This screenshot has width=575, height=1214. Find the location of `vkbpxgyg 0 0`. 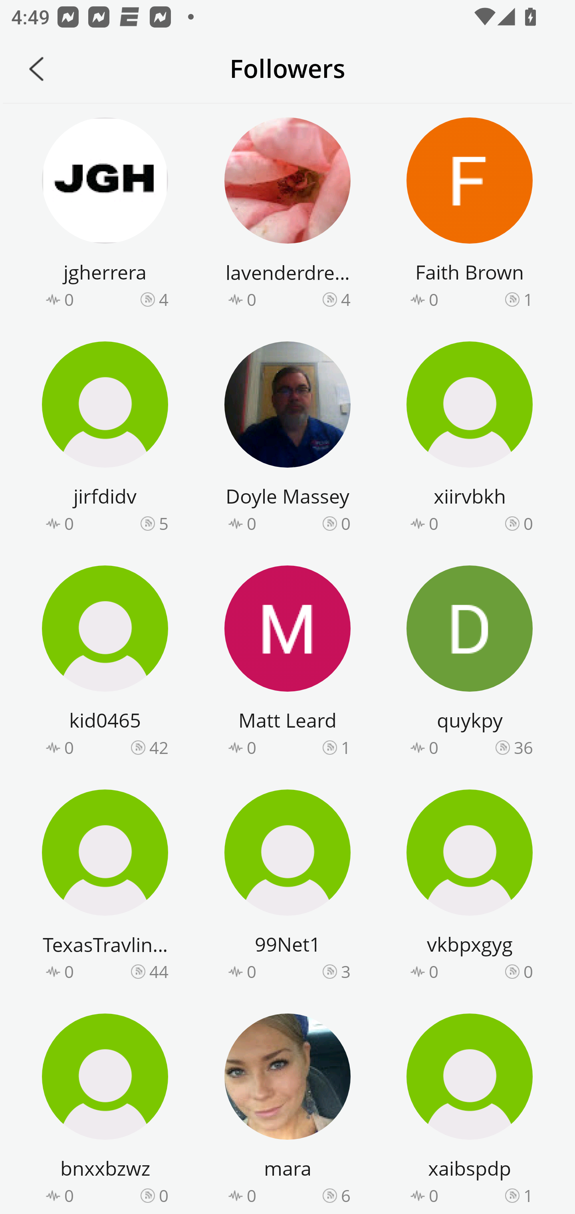

vkbpxgyg 0 0 is located at coordinates (470, 887).